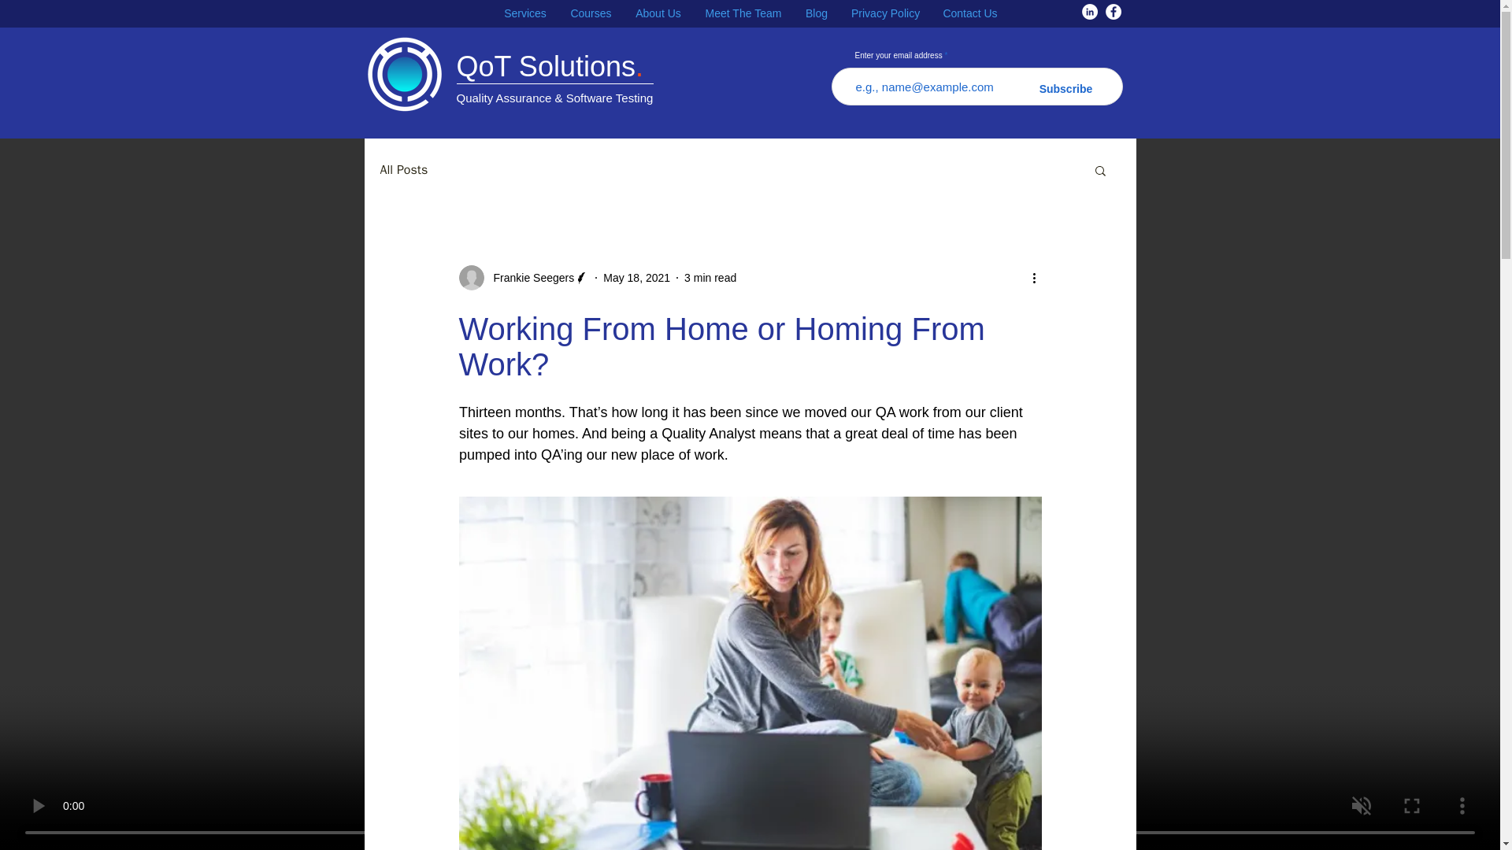 The image size is (1512, 850). I want to click on Subscribe, so click(1066, 89).